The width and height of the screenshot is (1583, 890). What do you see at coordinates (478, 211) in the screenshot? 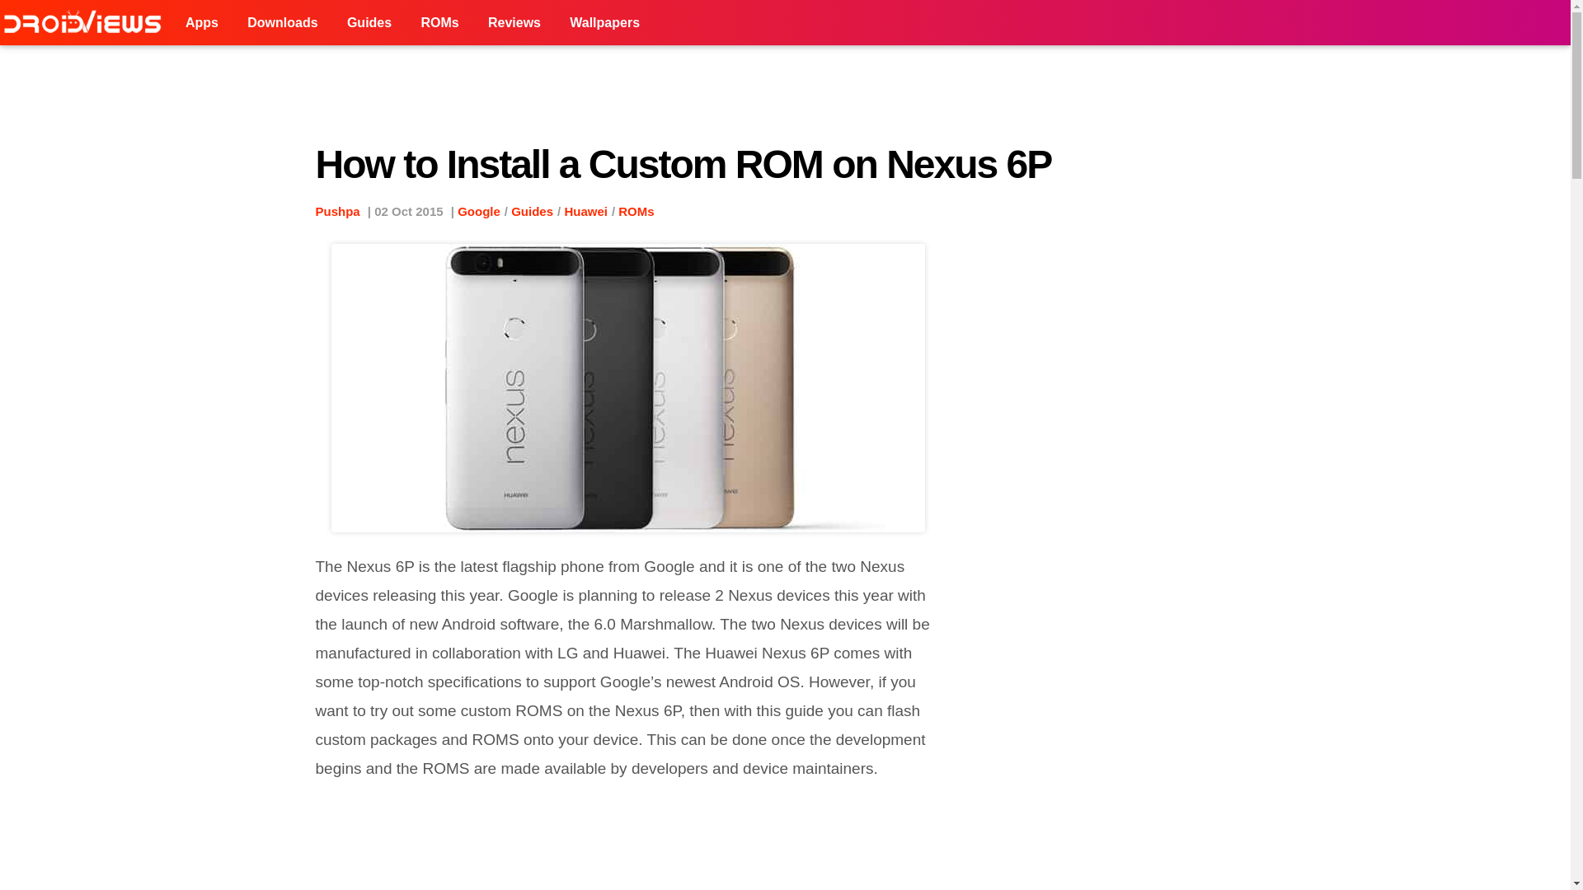
I see `Google` at bounding box center [478, 211].